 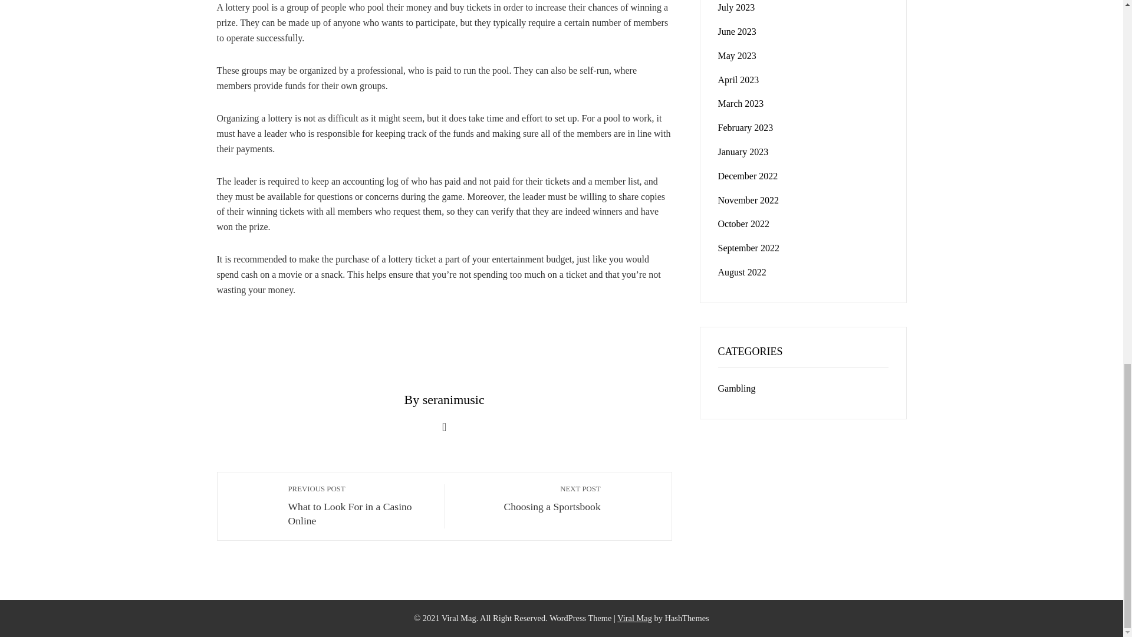 What do you see at coordinates (738, 80) in the screenshot?
I see `Download Viral News` at bounding box center [738, 80].